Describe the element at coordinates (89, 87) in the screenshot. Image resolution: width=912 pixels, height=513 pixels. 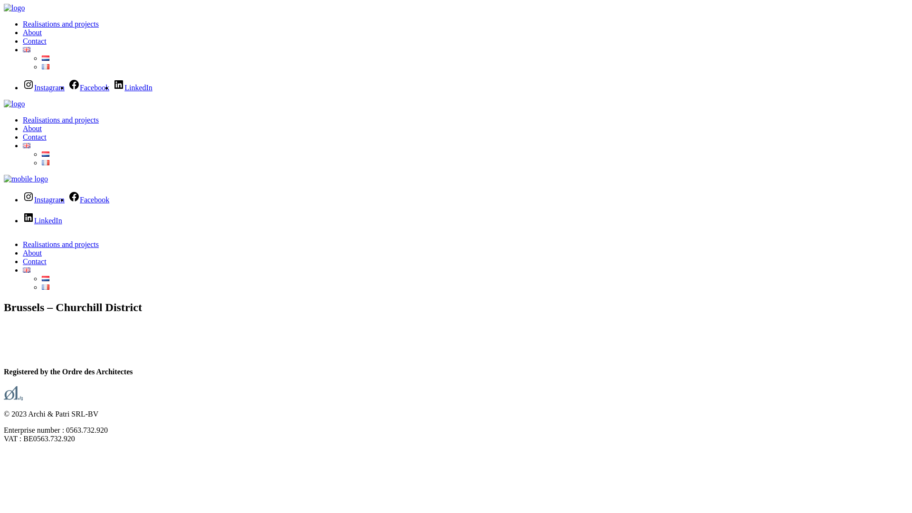
I see `Facebook` at that location.